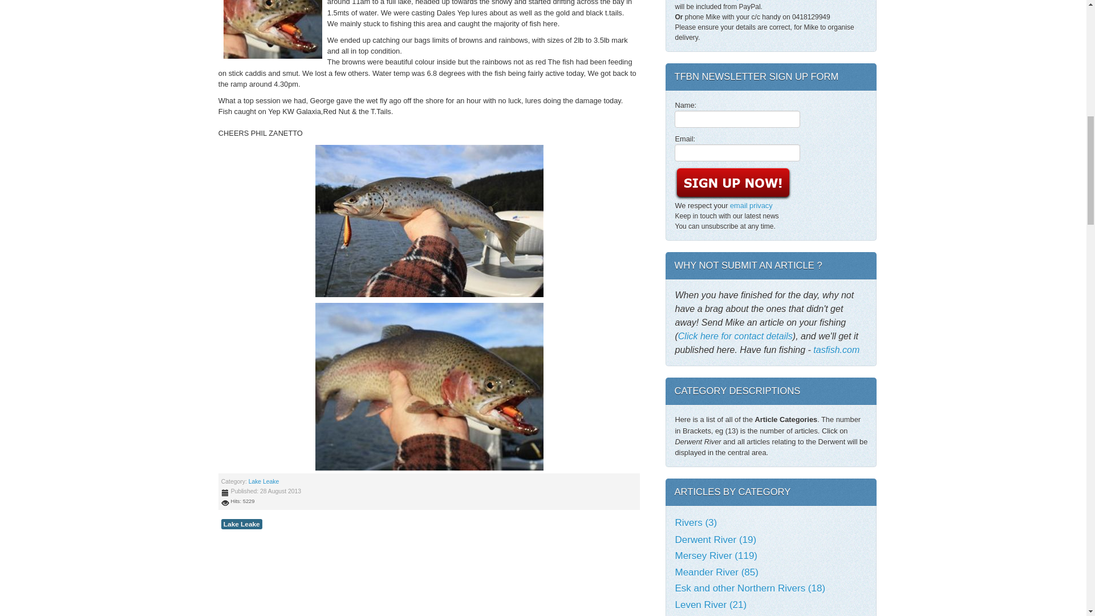  Describe the element at coordinates (735, 337) in the screenshot. I see `Click here for contact details` at that location.